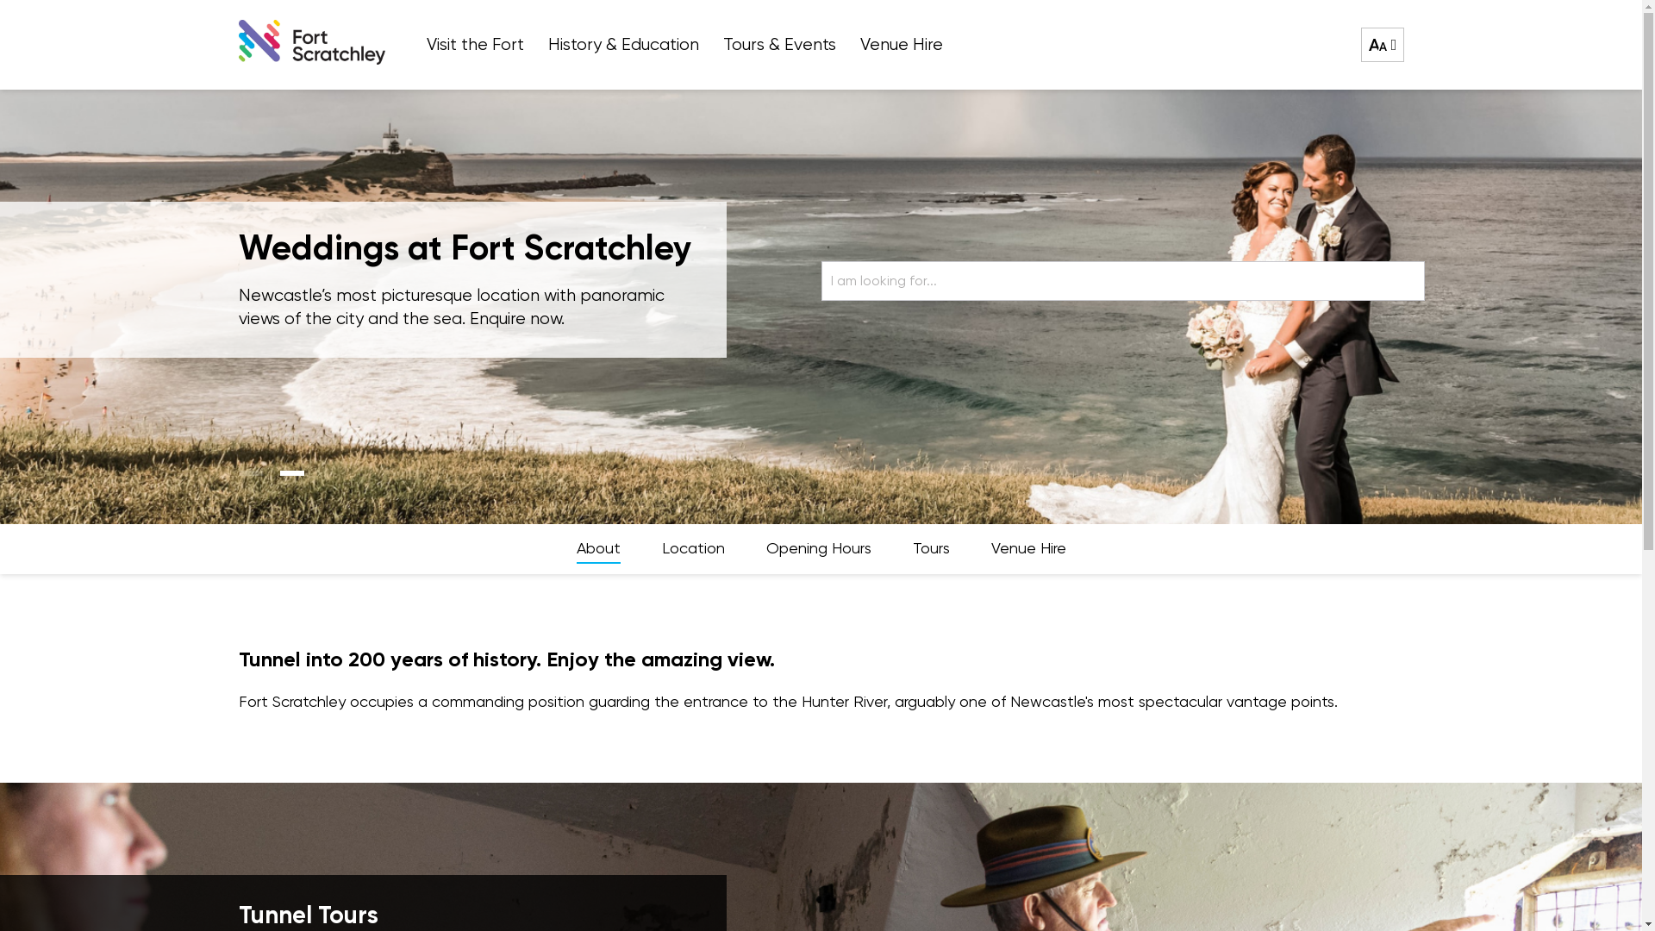 The height and width of the screenshot is (931, 1655). I want to click on Opening Hours, so click(817, 549).